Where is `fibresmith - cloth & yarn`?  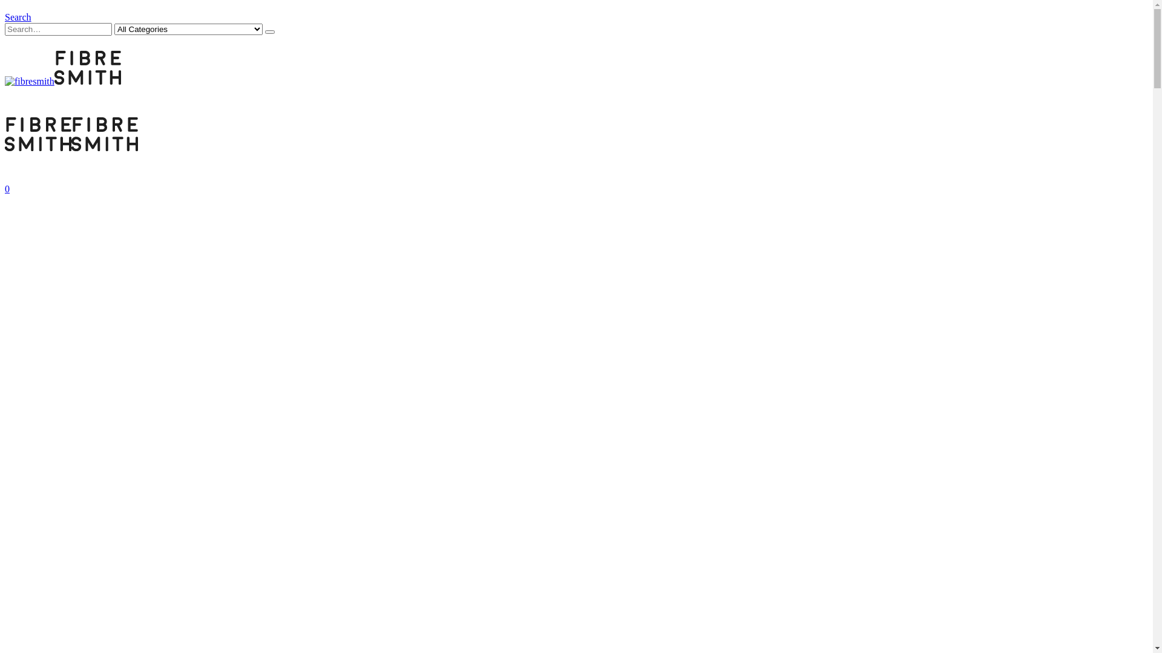 fibresmith - cloth & yarn is located at coordinates (71, 148).